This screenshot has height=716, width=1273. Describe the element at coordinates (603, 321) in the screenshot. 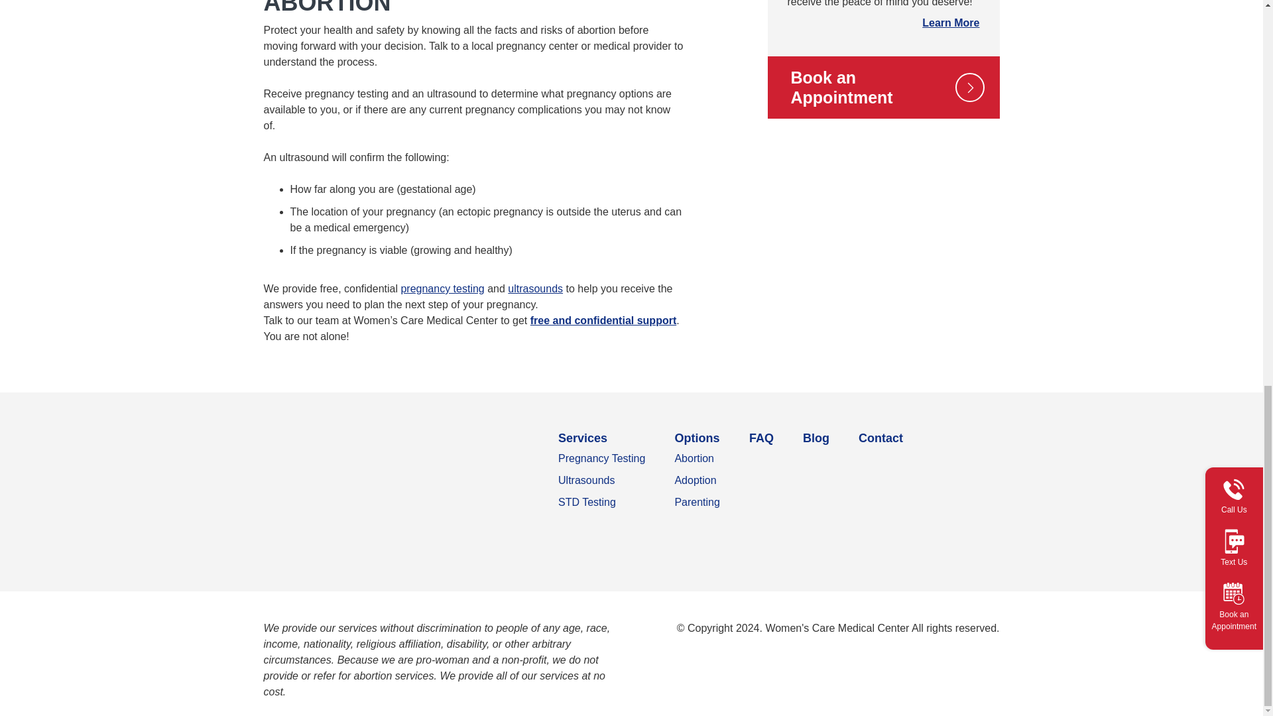

I see `free and confidential support` at that location.